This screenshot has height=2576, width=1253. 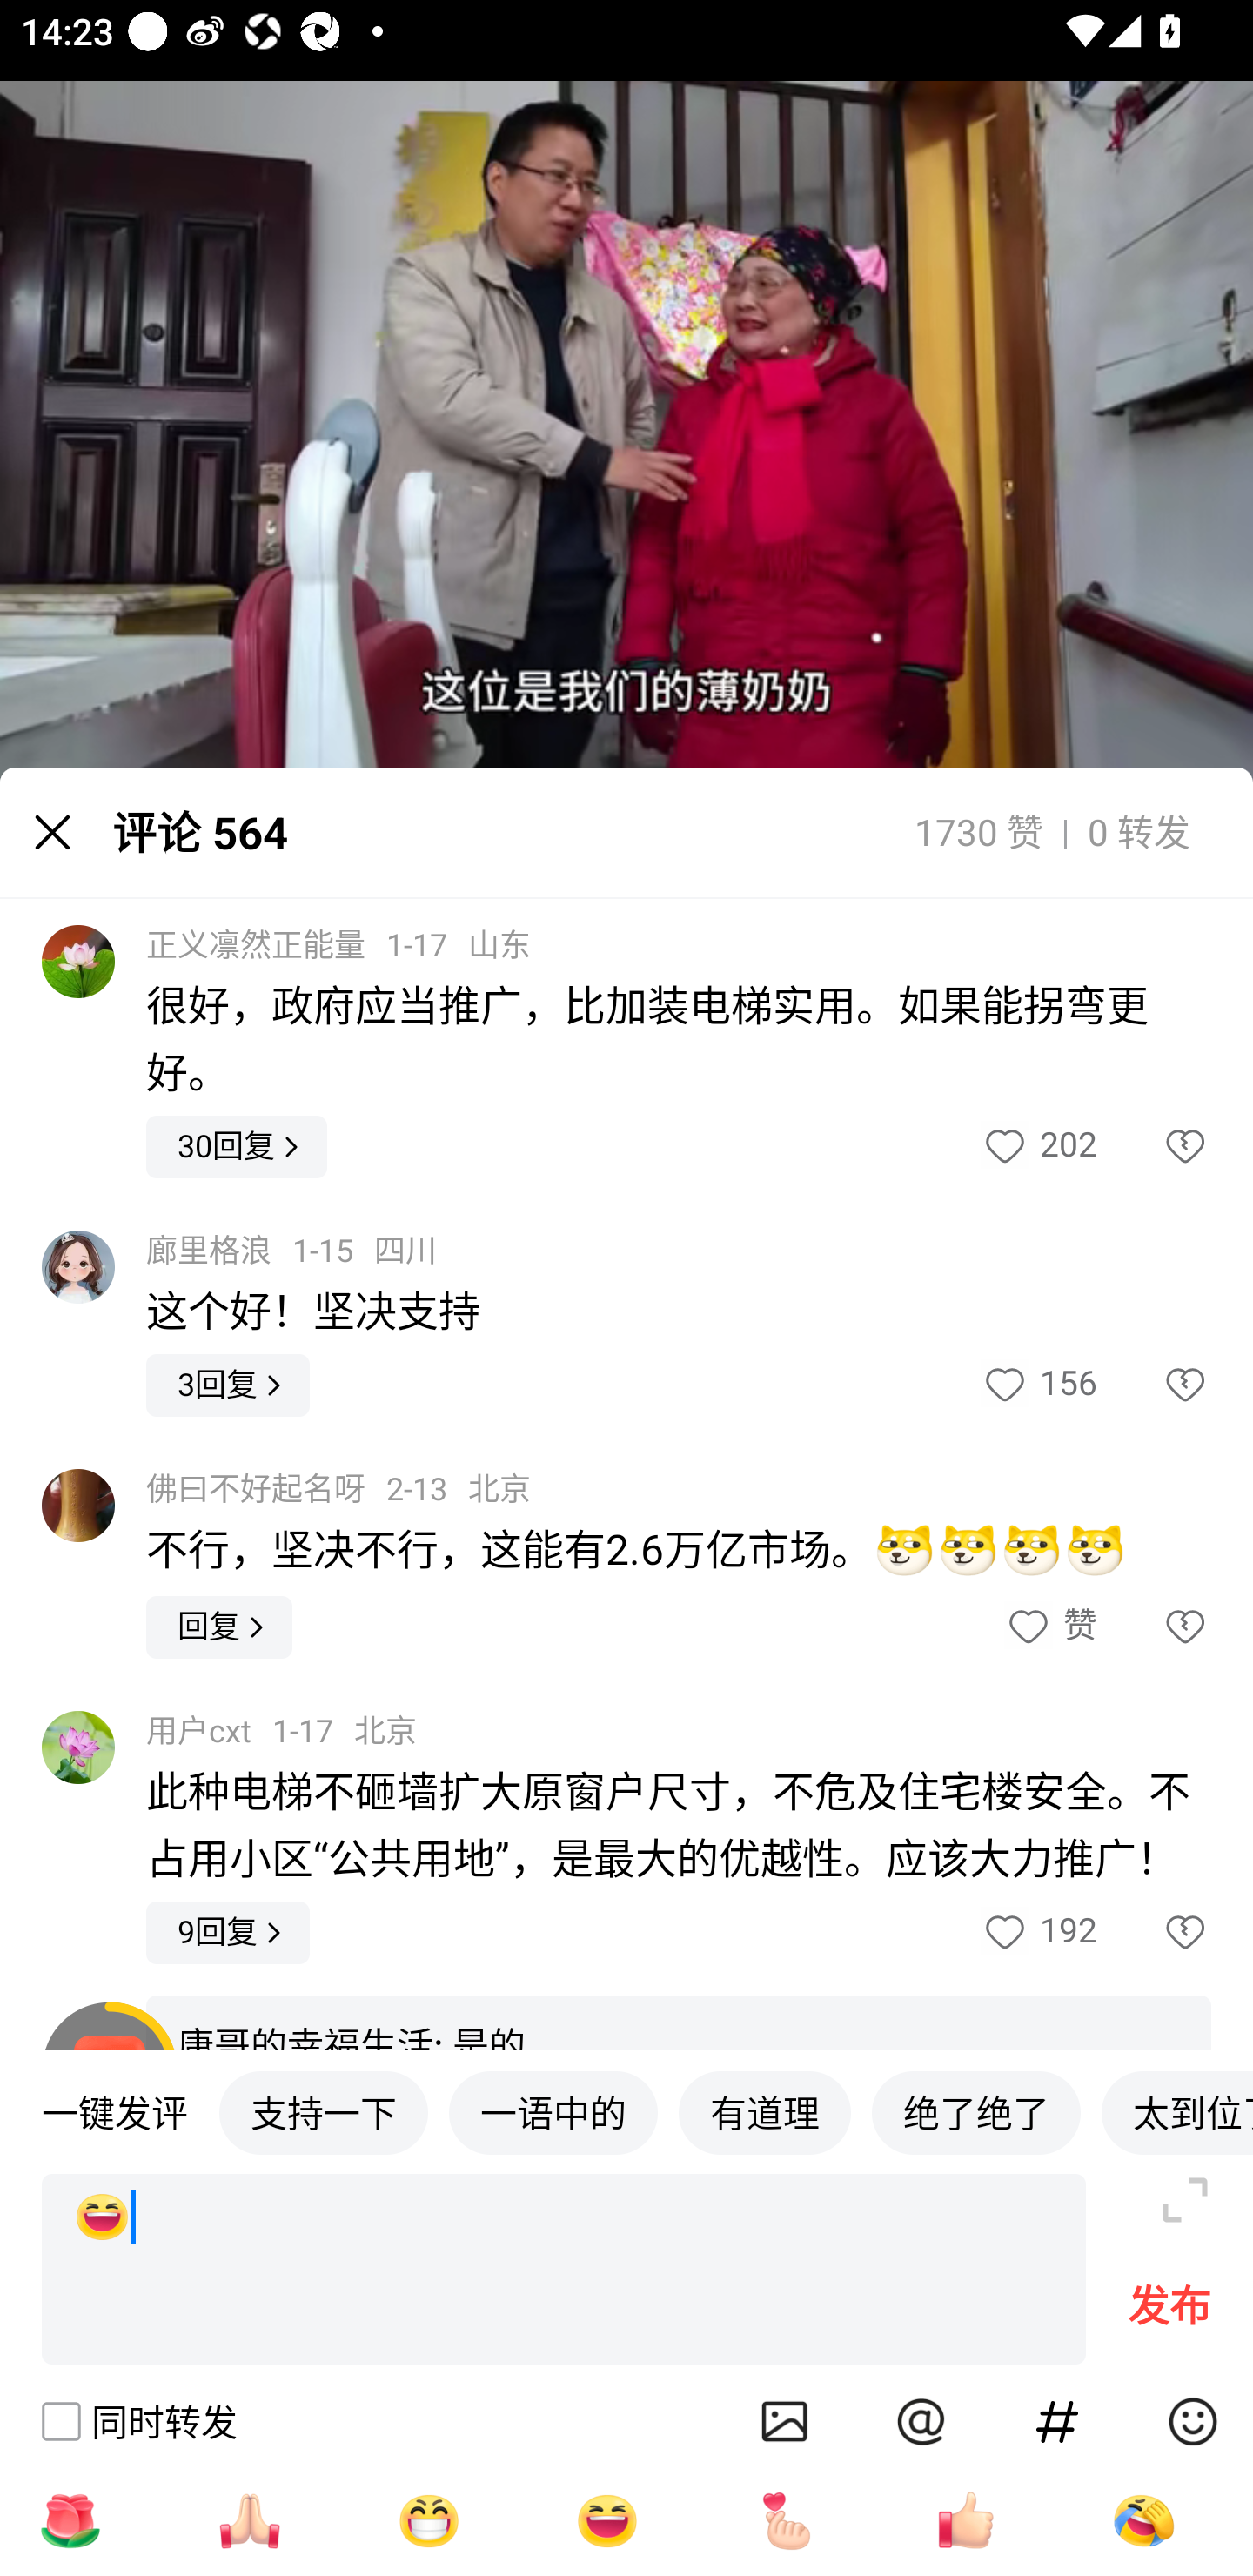 I want to click on [玫瑰], so click(x=70, y=2520).